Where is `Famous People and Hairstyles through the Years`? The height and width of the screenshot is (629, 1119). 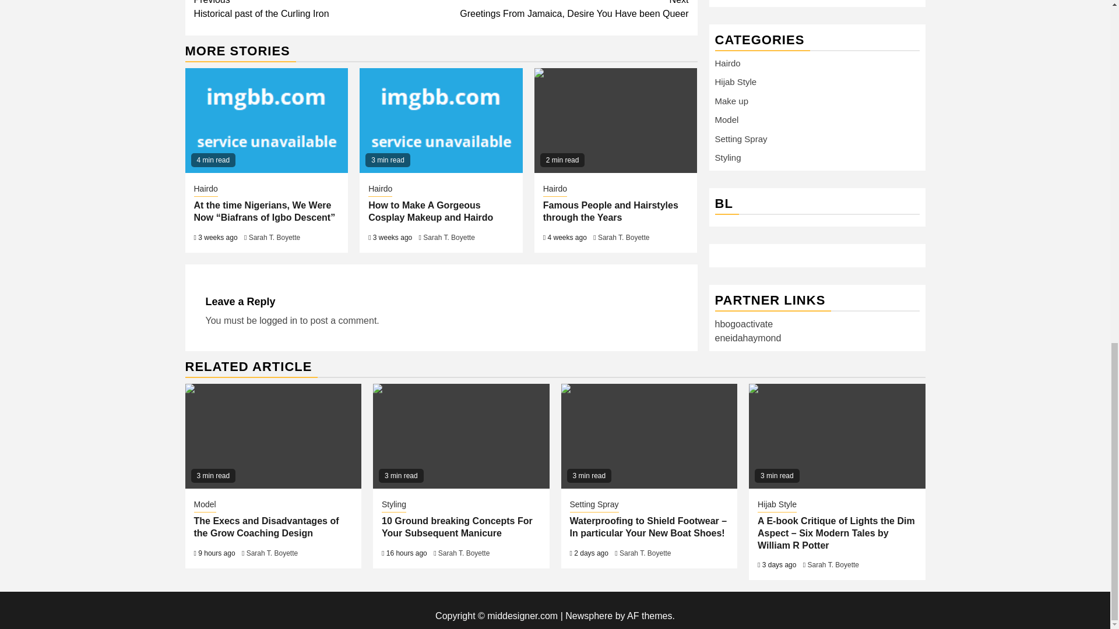
Famous People and Hairstyles through the Years is located at coordinates (565, 10).